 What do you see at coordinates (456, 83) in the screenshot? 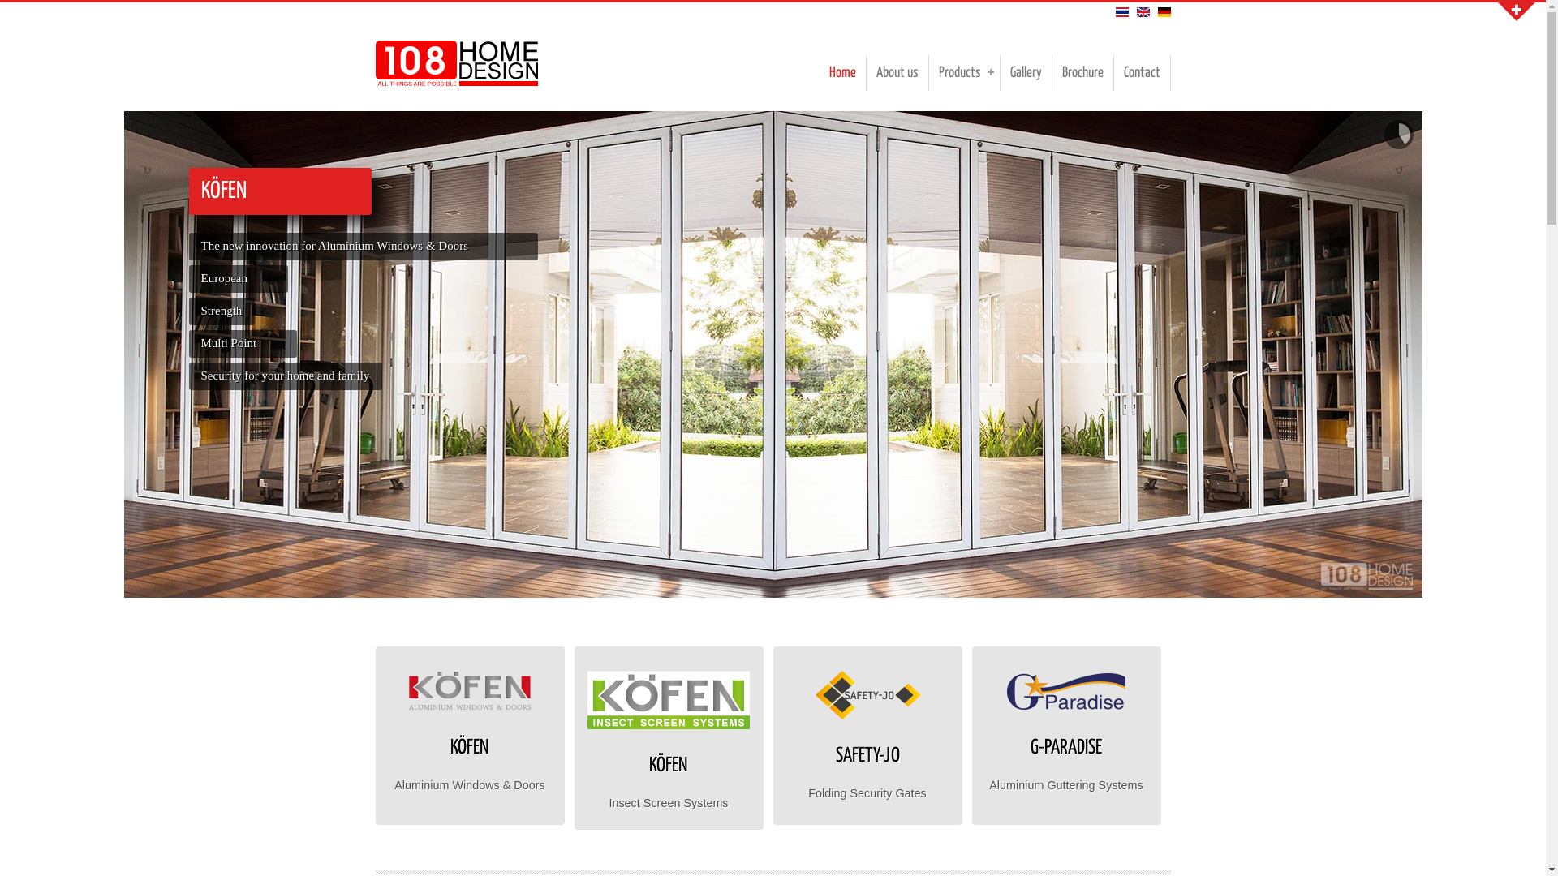
I see `Home` at bounding box center [456, 83].